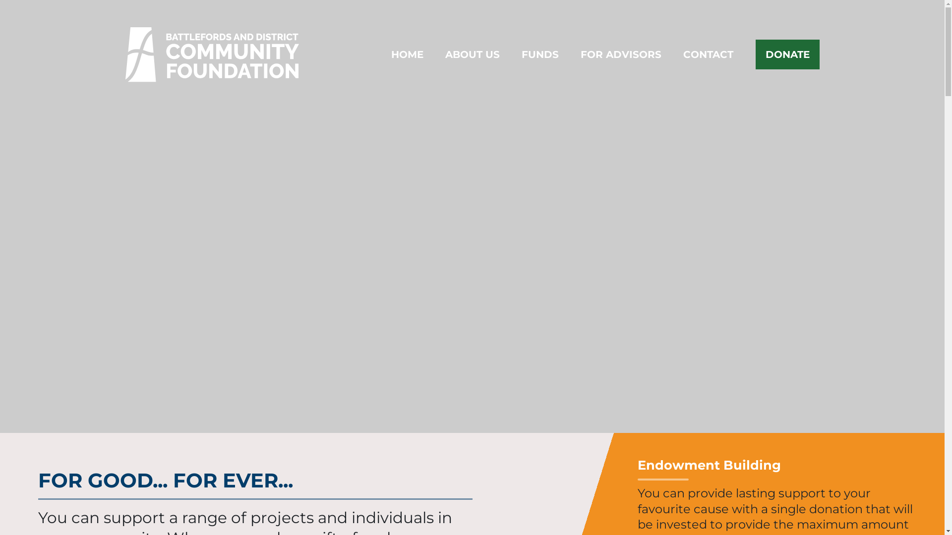 The image size is (952, 535). I want to click on FOR ADVISORS, so click(621, 54).